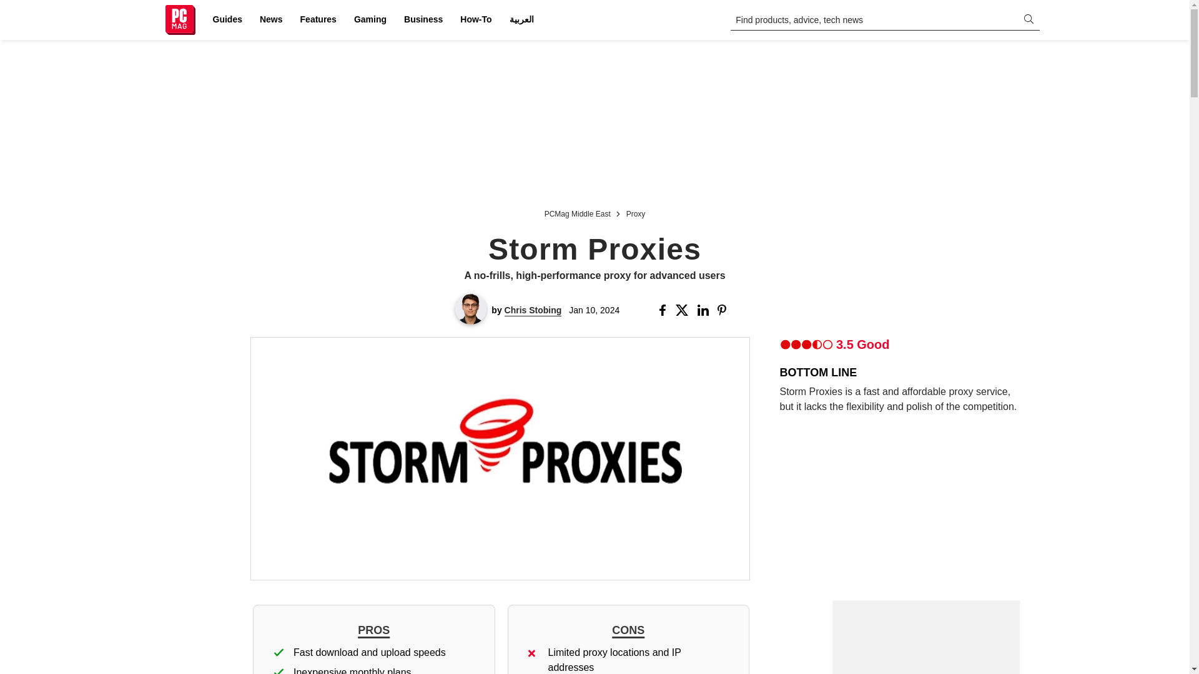 This screenshot has width=1199, height=674. What do you see at coordinates (370, 20) in the screenshot?
I see `Gaming` at bounding box center [370, 20].